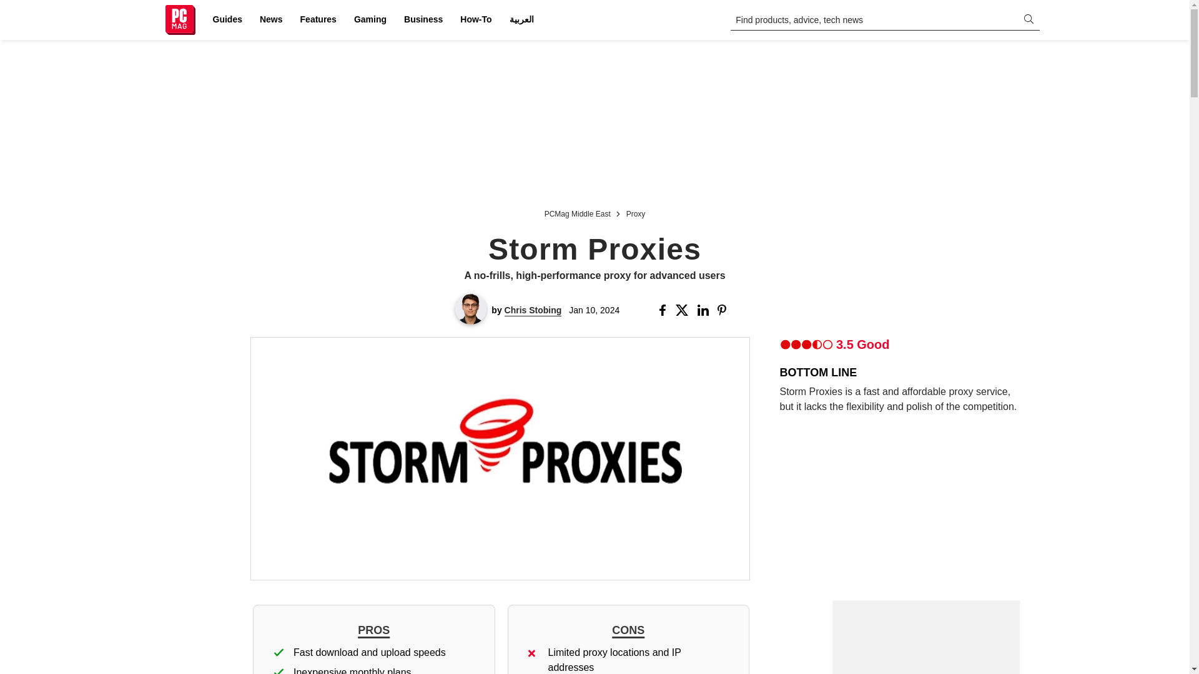 This screenshot has width=1199, height=674. What do you see at coordinates (370, 20) in the screenshot?
I see `Gaming` at bounding box center [370, 20].